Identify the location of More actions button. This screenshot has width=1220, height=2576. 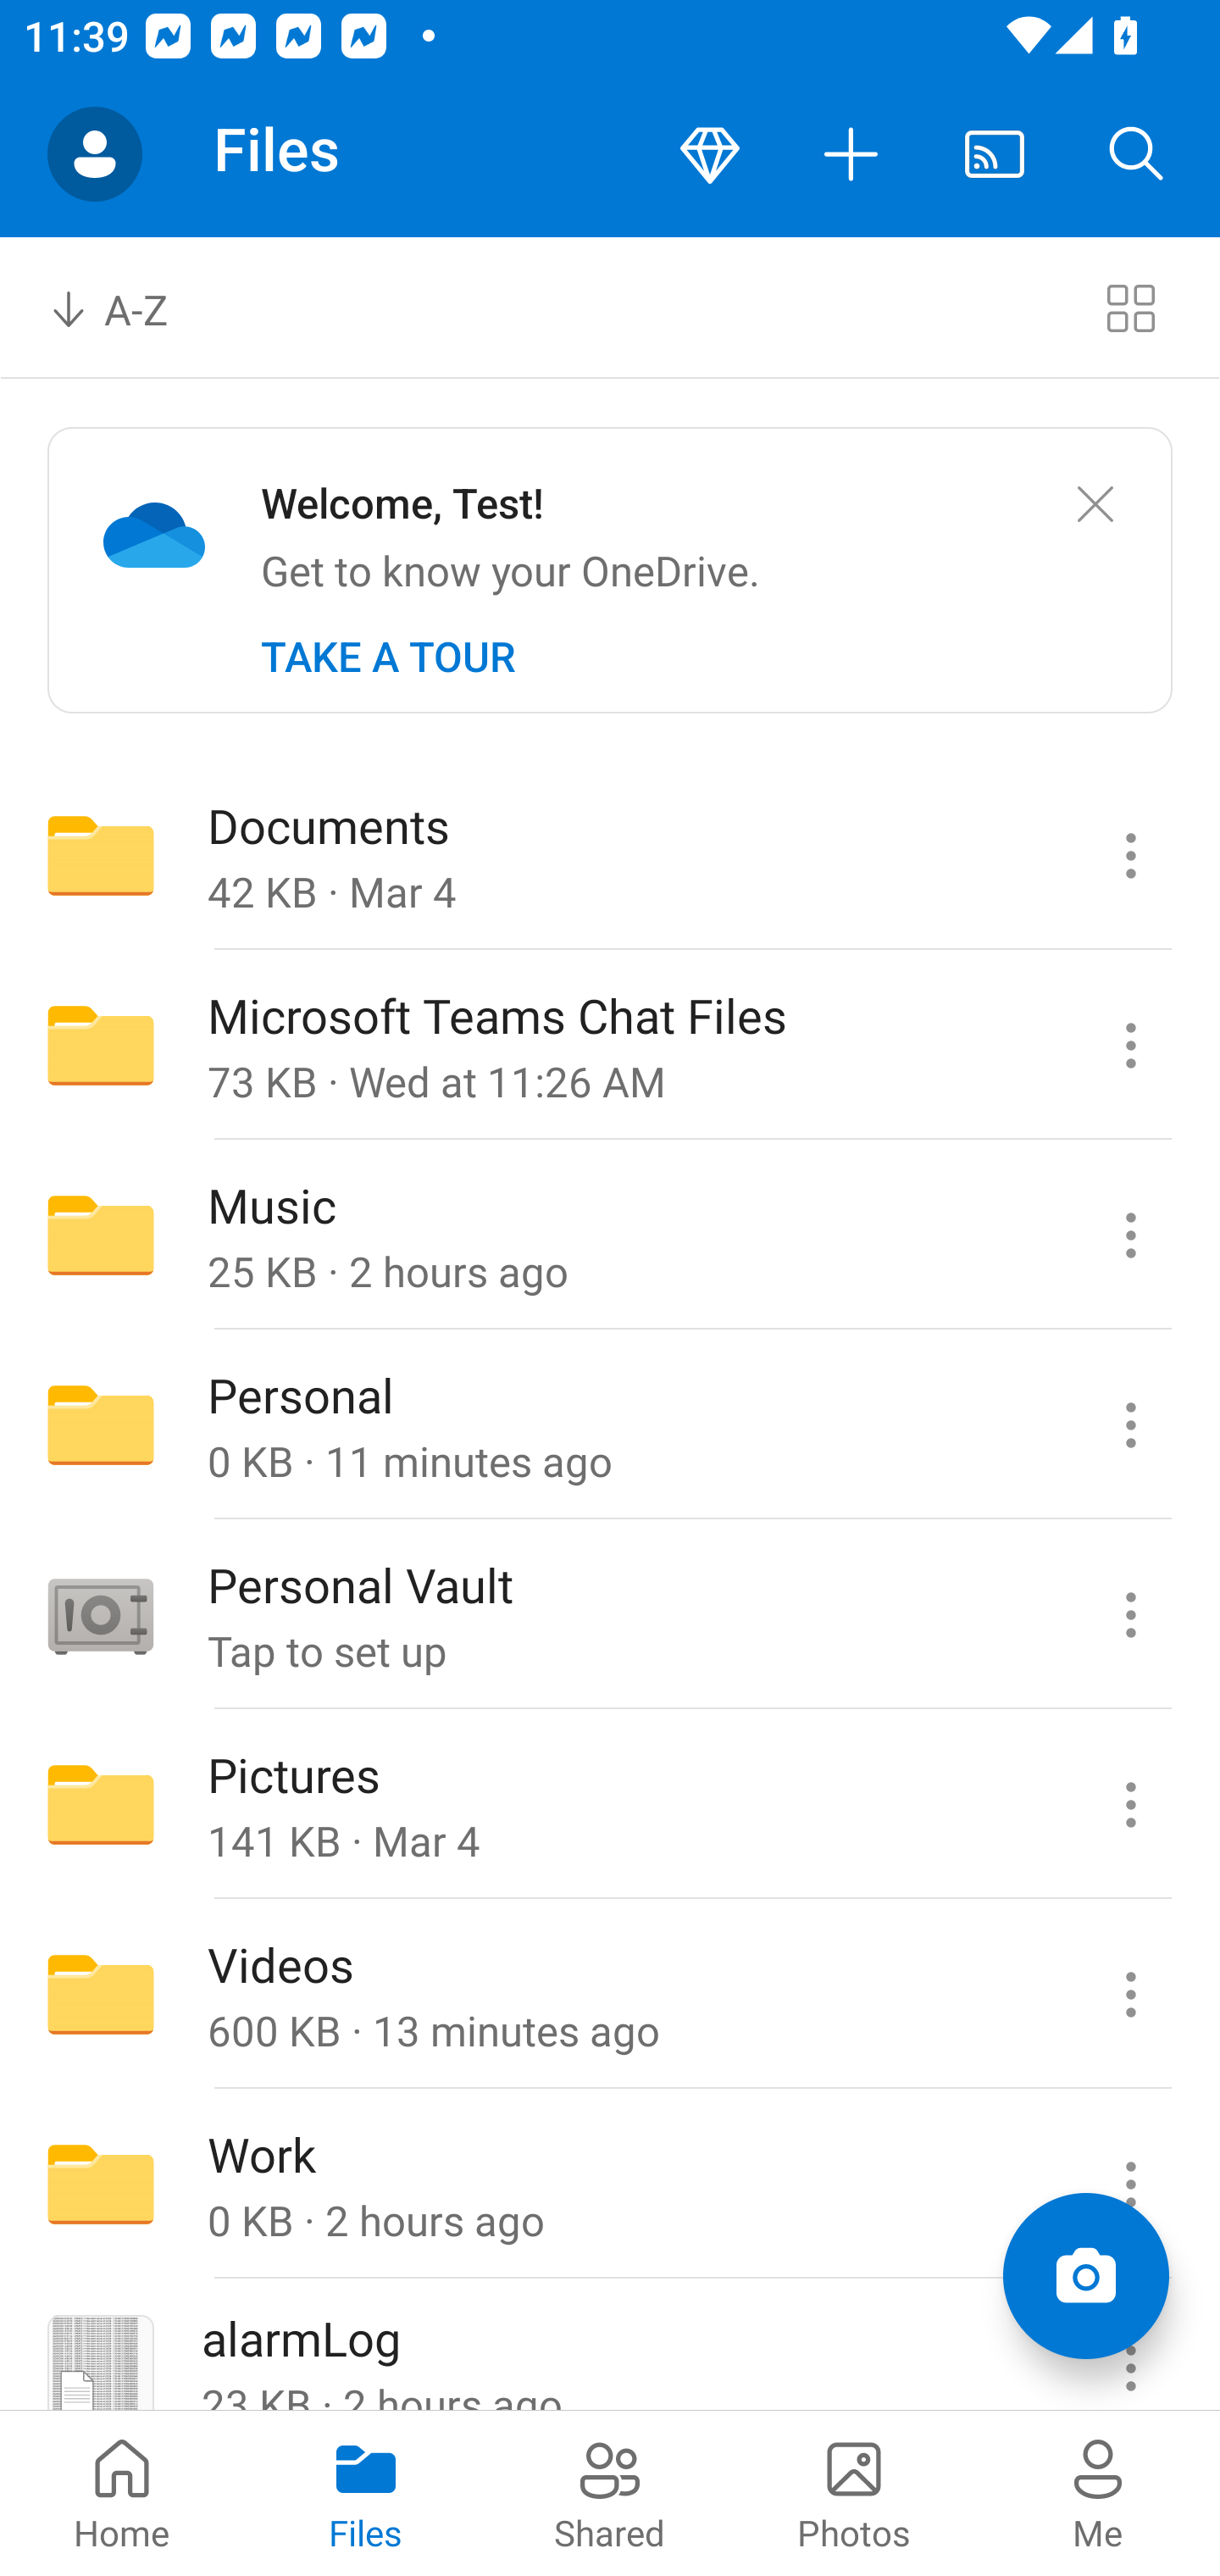
(852, 154).